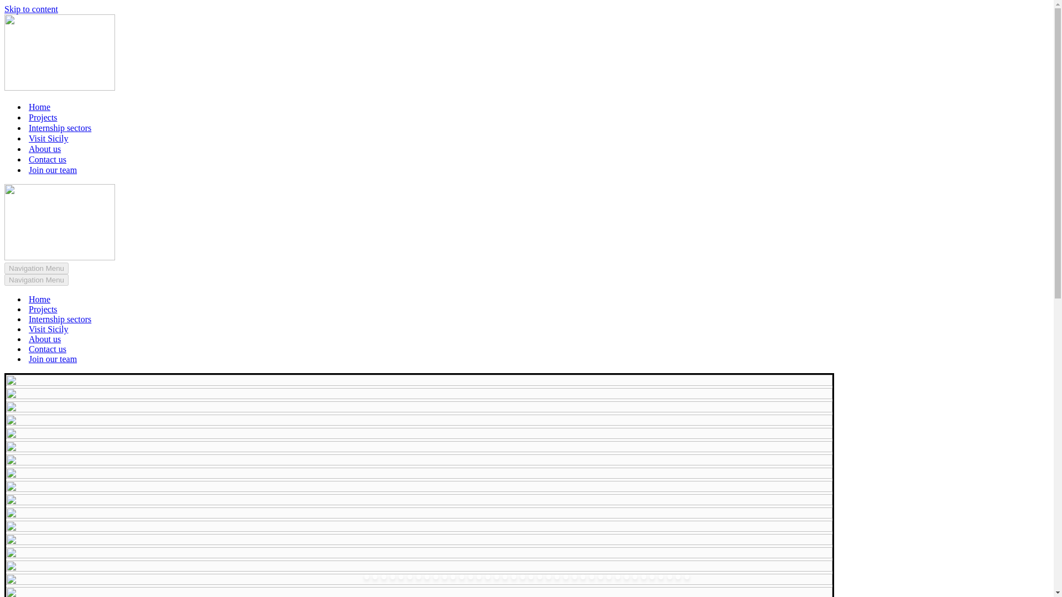  What do you see at coordinates (47, 159) in the screenshot?
I see `Contact us` at bounding box center [47, 159].